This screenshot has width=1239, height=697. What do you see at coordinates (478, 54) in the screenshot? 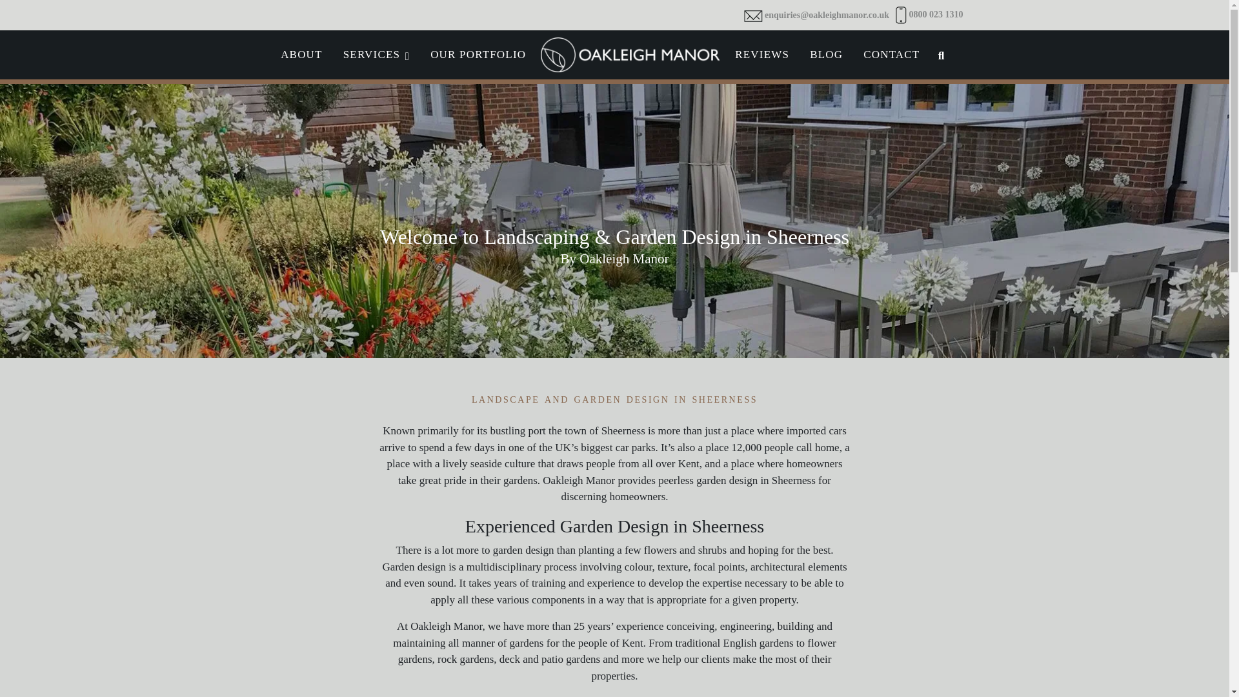
I see `OUR PORTFOLIO` at bounding box center [478, 54].